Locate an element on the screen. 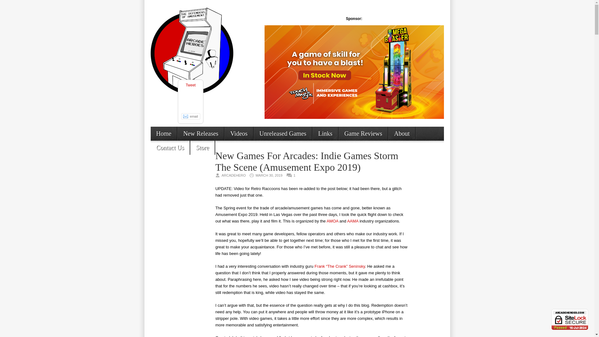 The height and width of the screenshot is (337, 599). Links is located at coordinates (325, 134).